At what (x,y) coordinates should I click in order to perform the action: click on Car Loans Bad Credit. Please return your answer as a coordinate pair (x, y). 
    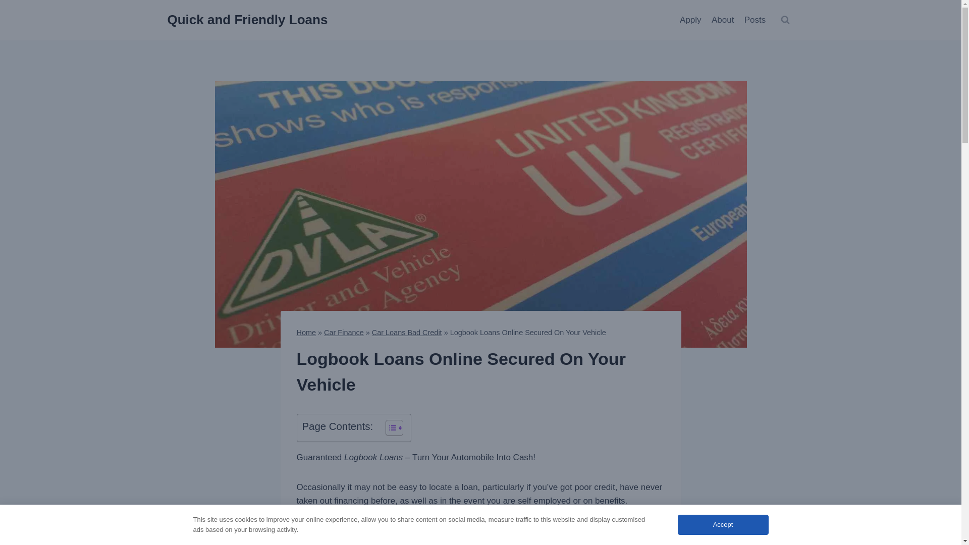
    Looking at the image, I should click on (407, 333).